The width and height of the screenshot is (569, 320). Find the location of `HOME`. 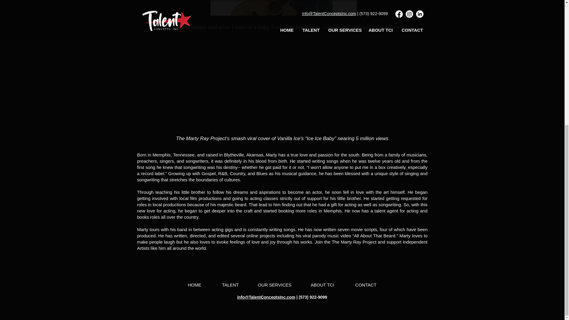

HOME is located at coordinates (194, 285).